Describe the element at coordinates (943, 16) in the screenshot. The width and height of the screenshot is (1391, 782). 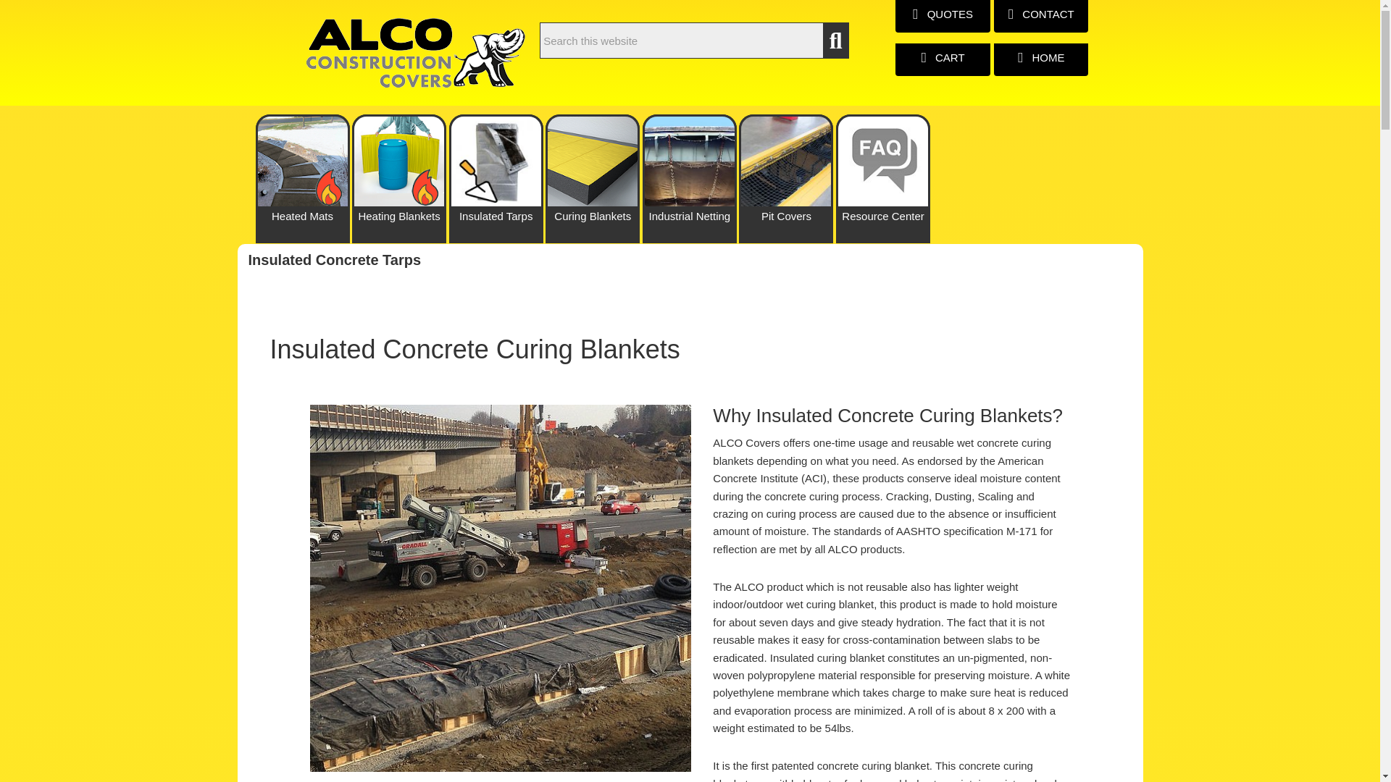
I see `QUOTES` at that location.